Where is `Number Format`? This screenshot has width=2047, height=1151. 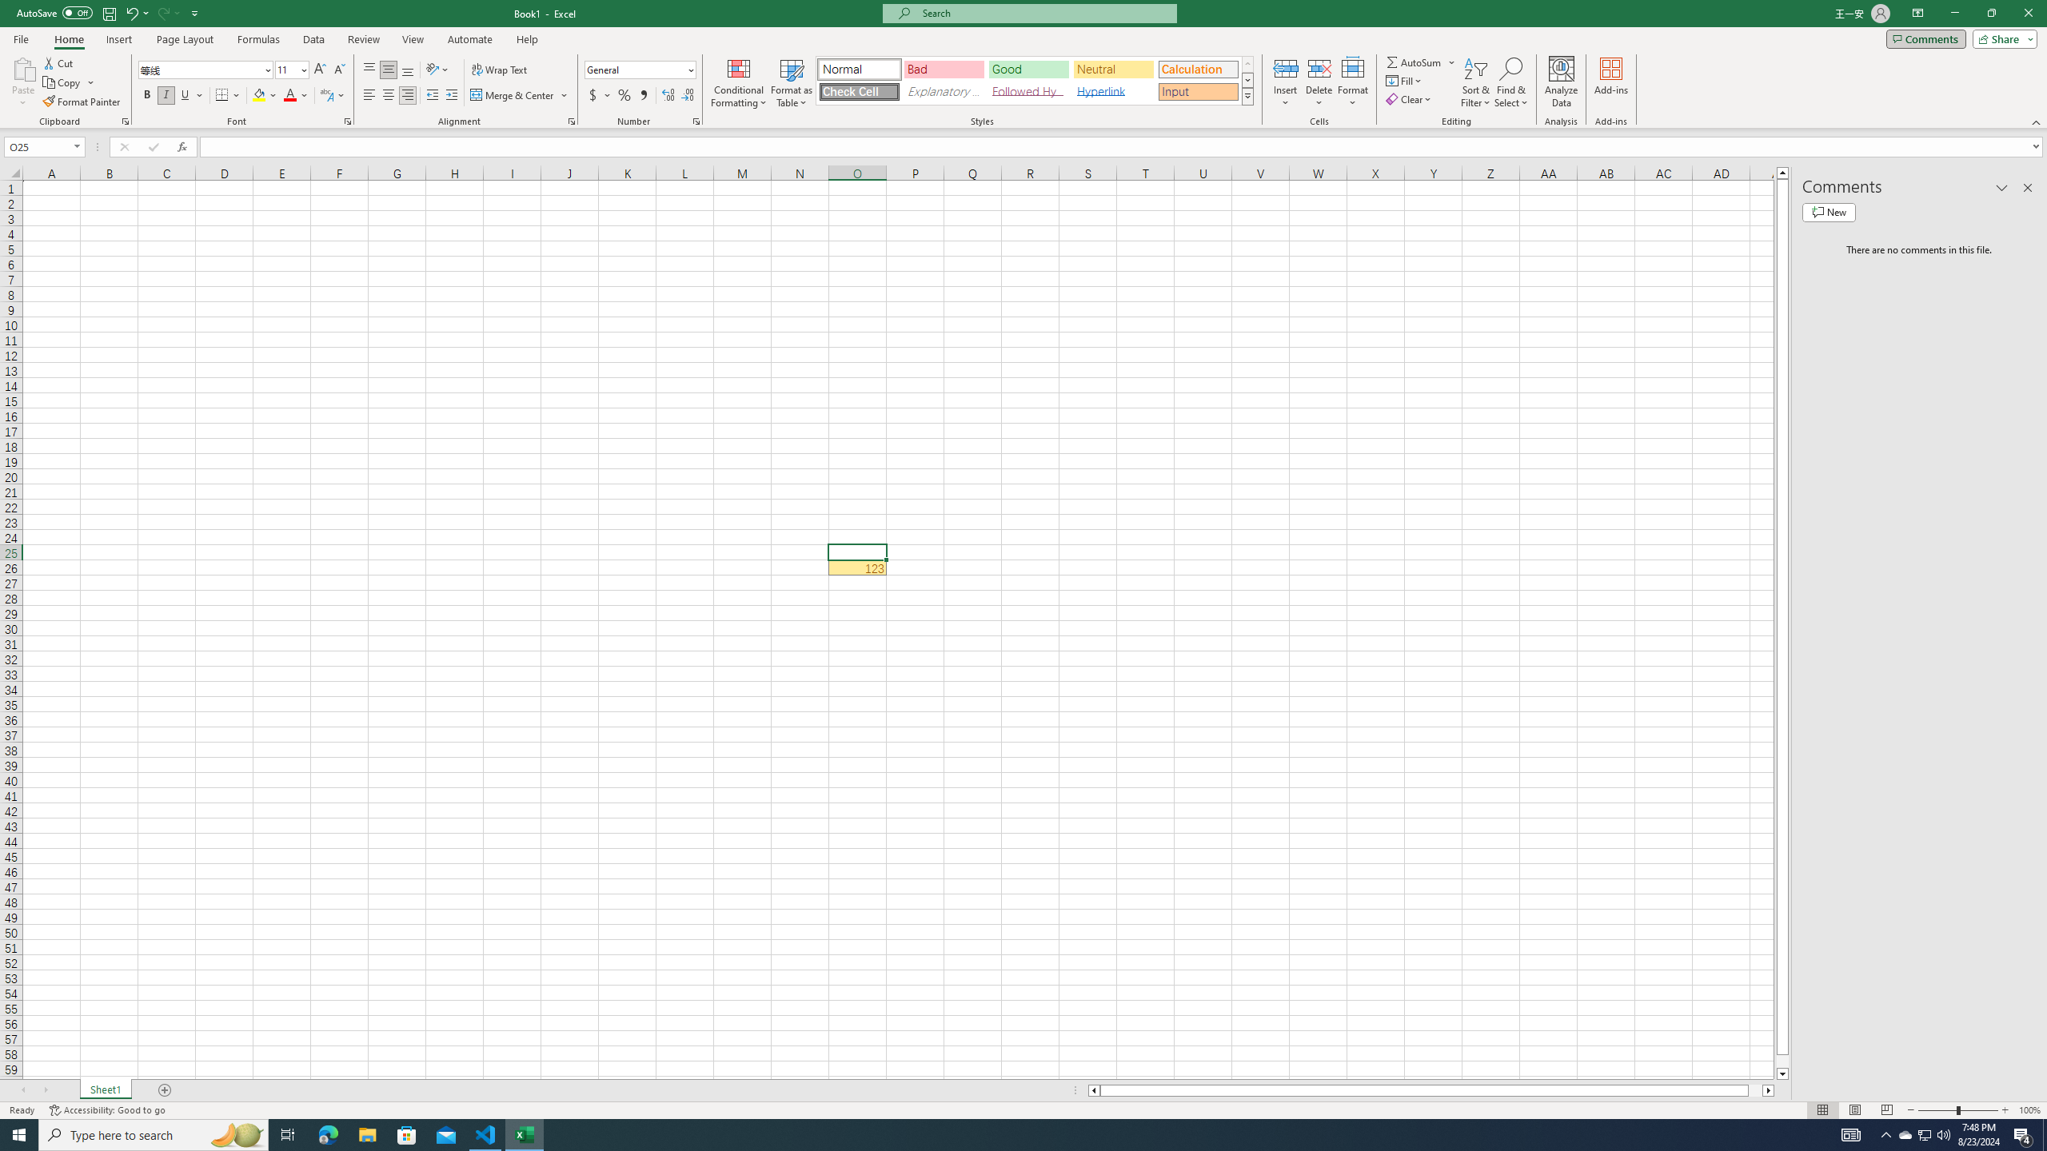
Number Format is located at coordinates (635, 69).